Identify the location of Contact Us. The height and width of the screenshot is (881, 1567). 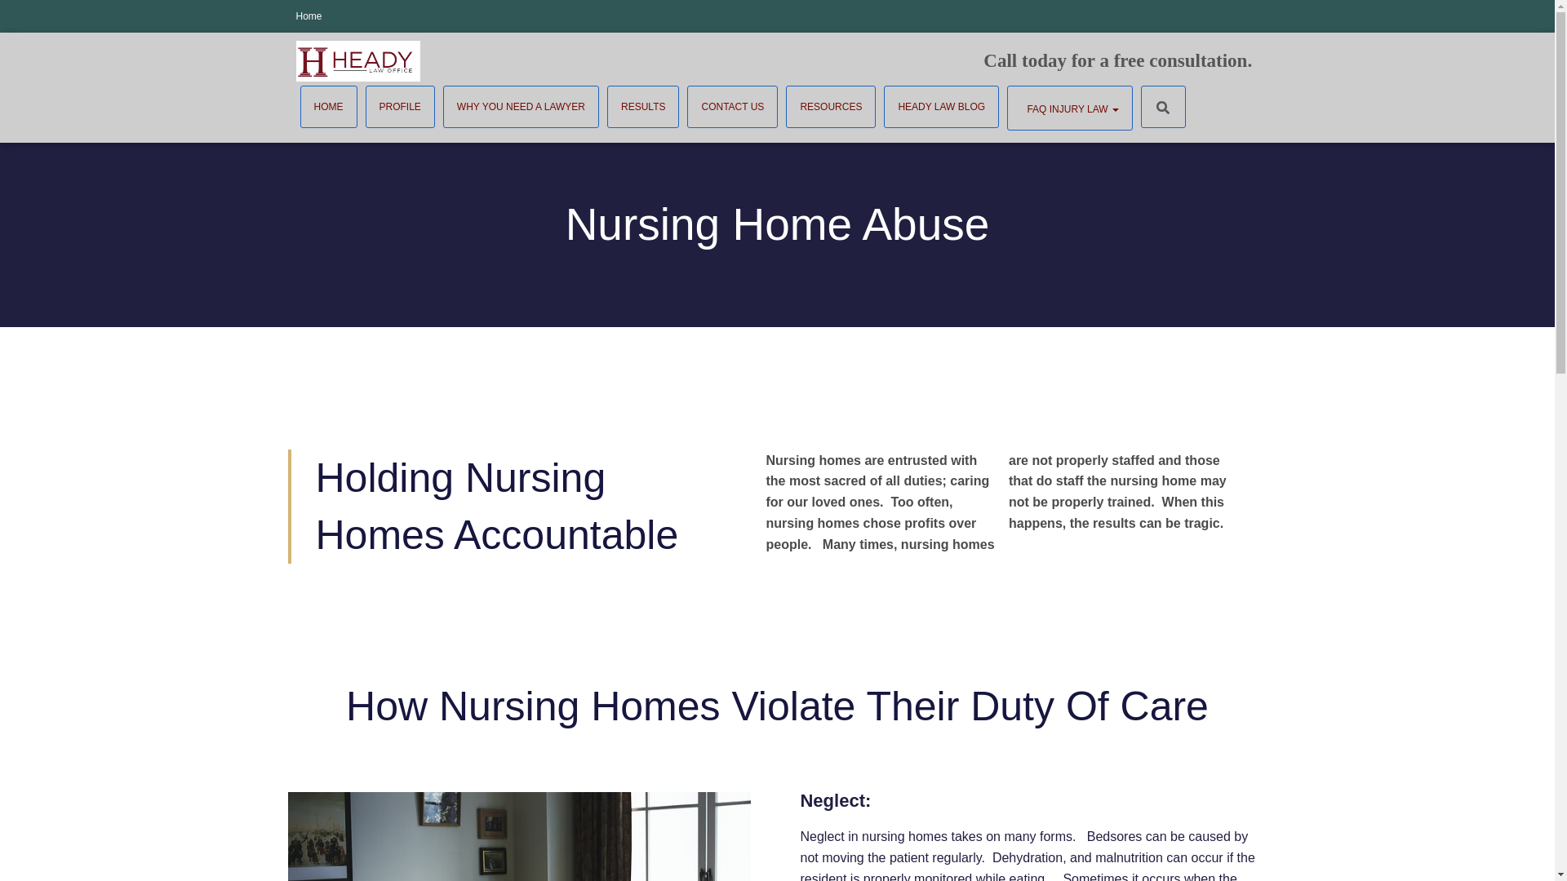
(732, 106).